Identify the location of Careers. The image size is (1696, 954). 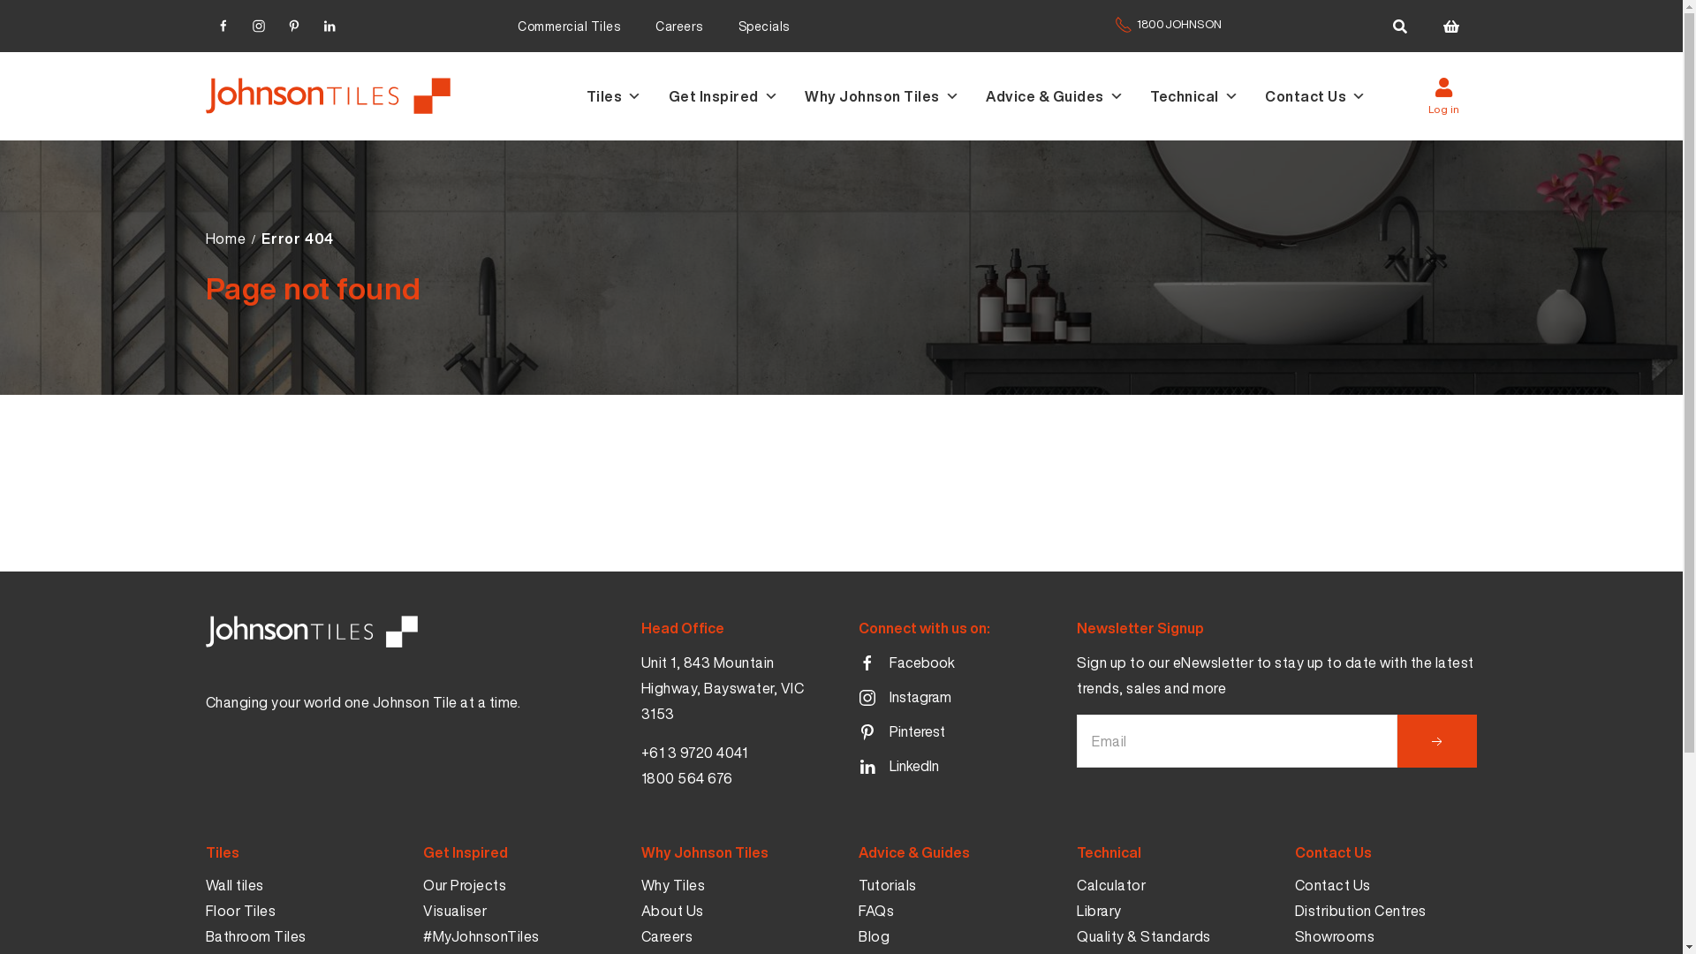
(679, 26).